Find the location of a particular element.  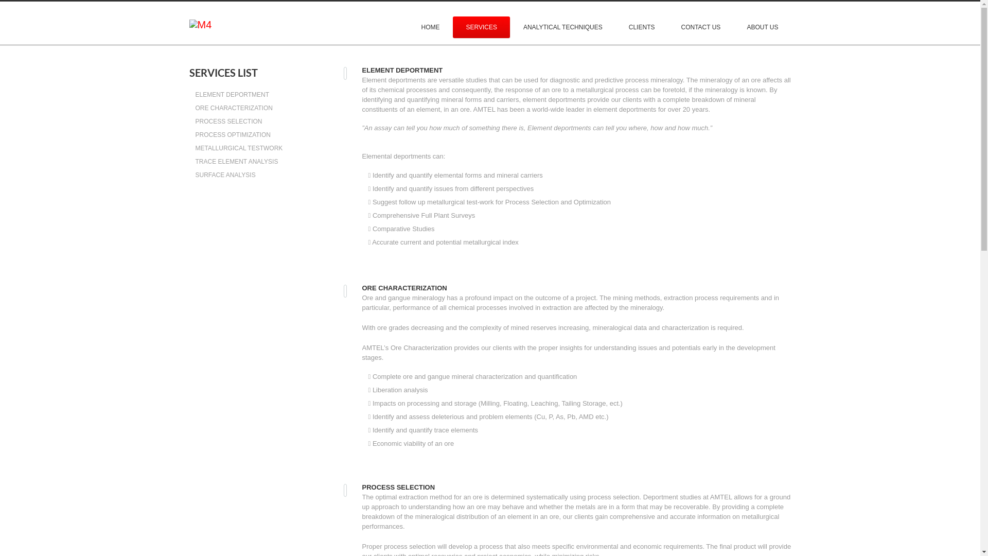

ELEMENT DEPORTMENT is located at coordinates (233, 95).